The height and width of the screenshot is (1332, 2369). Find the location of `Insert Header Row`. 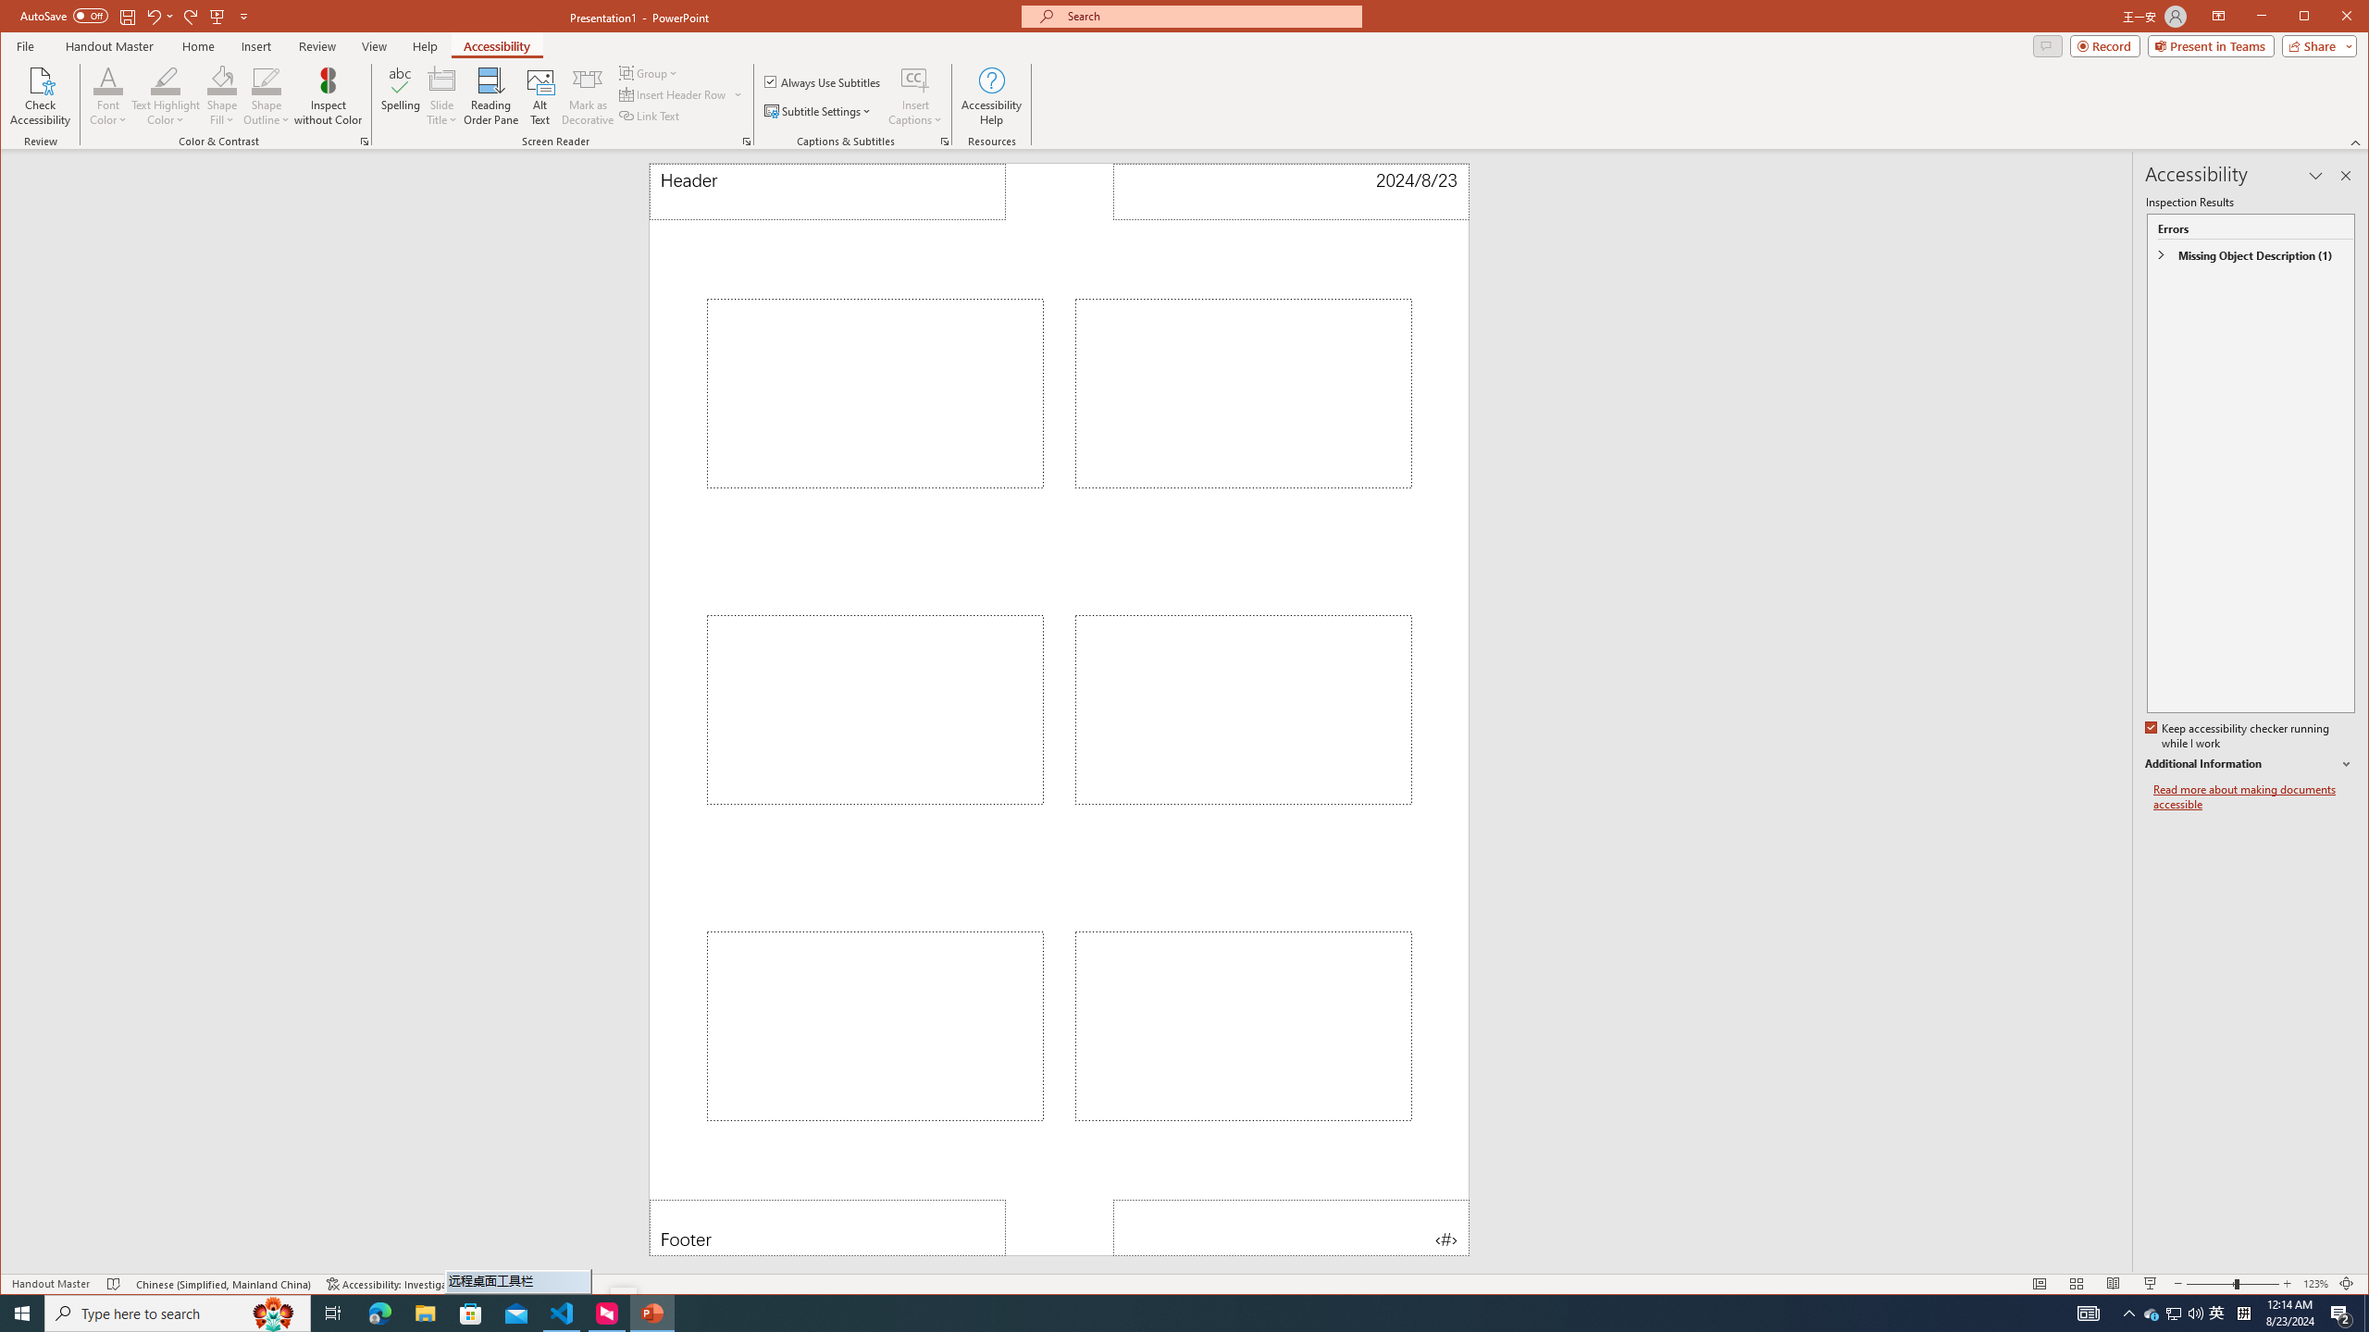

Insert Header Row is located at coordinates (674, 94).